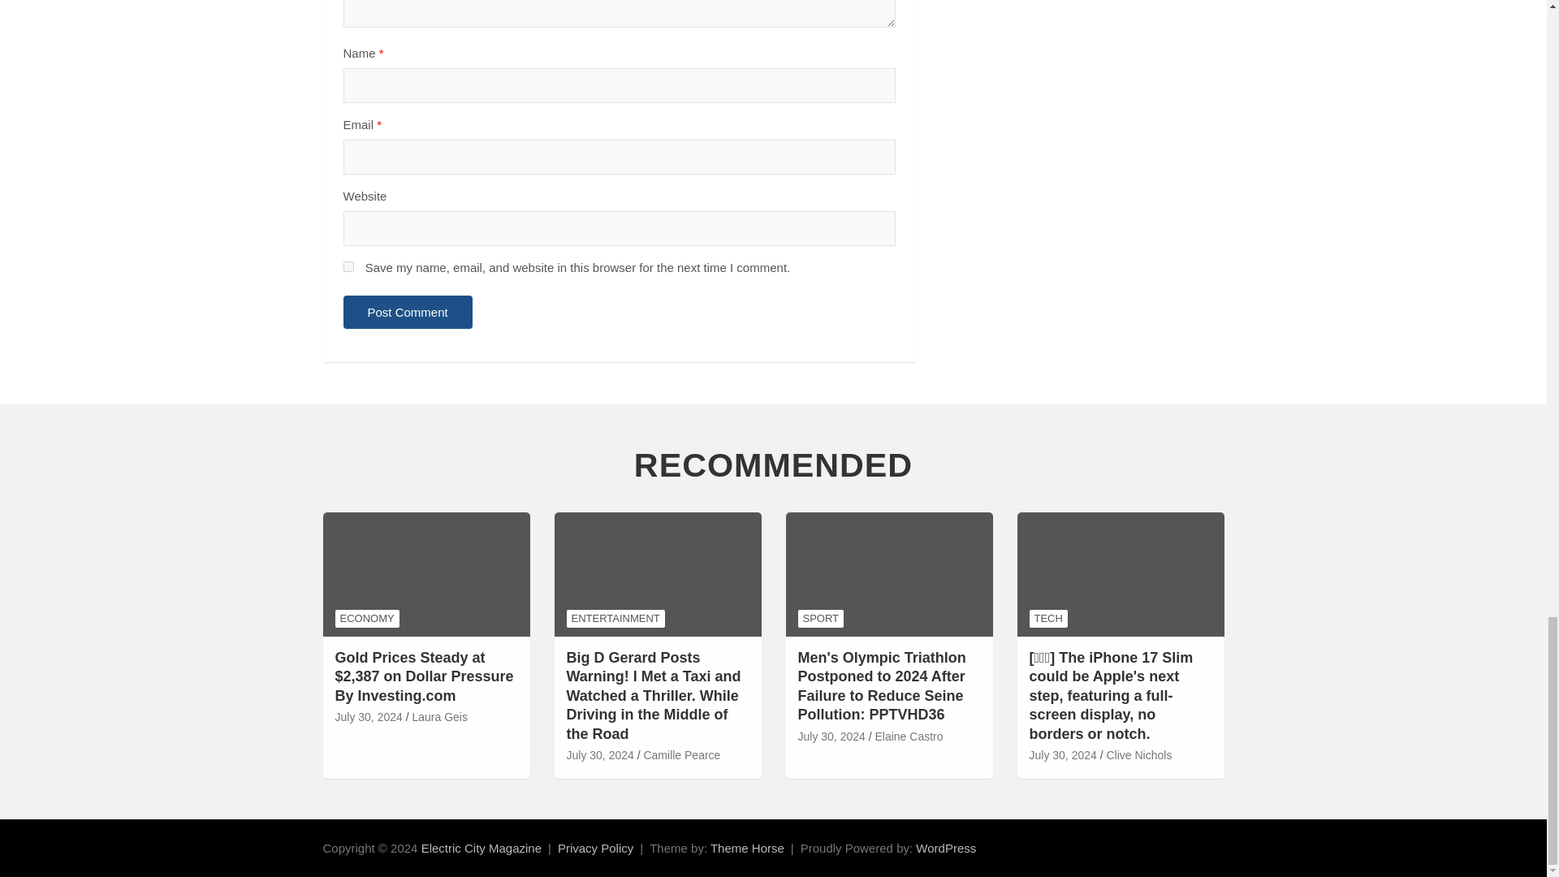  I want to click on WordPress, so click(945, 848).